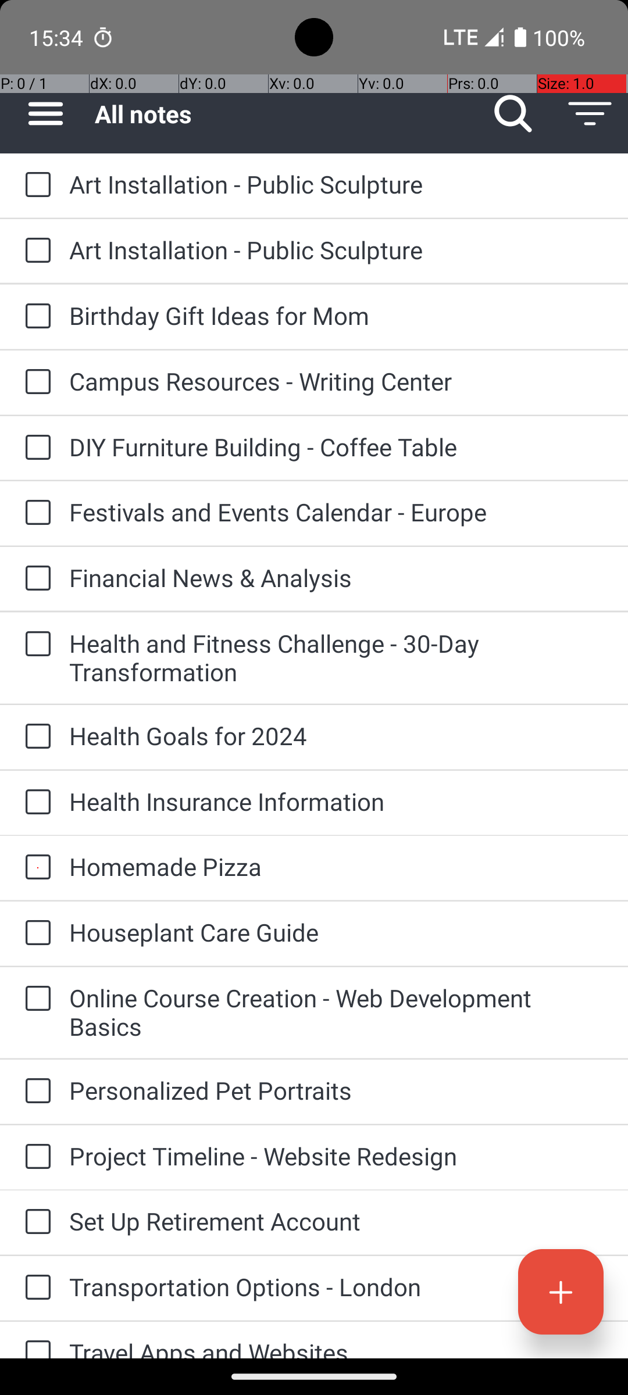 This screenshot has width=628, height=1395. What do you see at coordinates (337, 381) in the screenshot?
I see `Campus Resources - Writing Center` at bounding box center [337, 381].